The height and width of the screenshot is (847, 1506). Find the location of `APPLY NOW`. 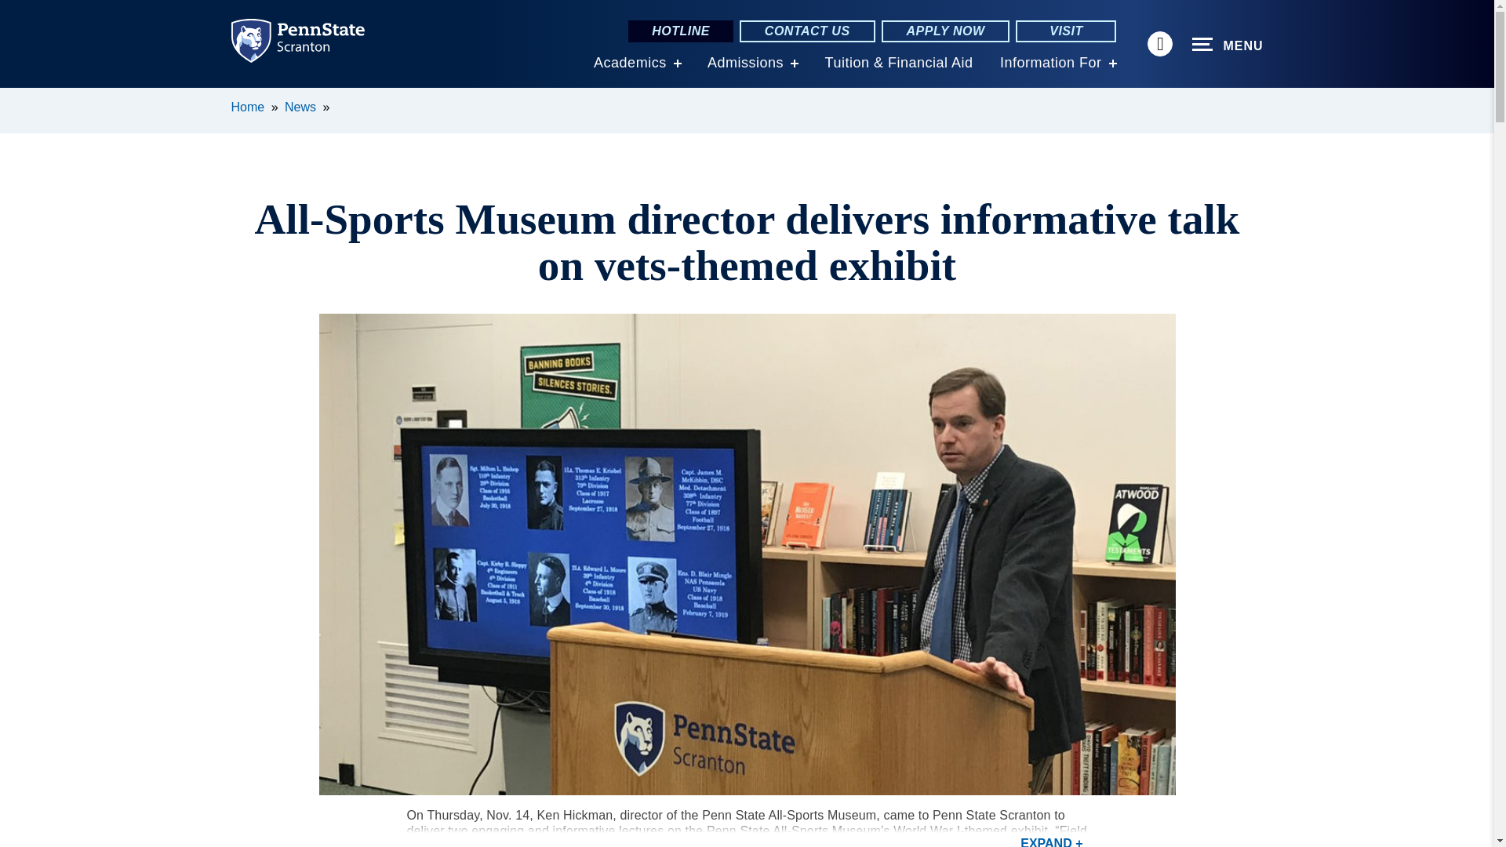

APPLY NOW is located at coordinates (946, 31).